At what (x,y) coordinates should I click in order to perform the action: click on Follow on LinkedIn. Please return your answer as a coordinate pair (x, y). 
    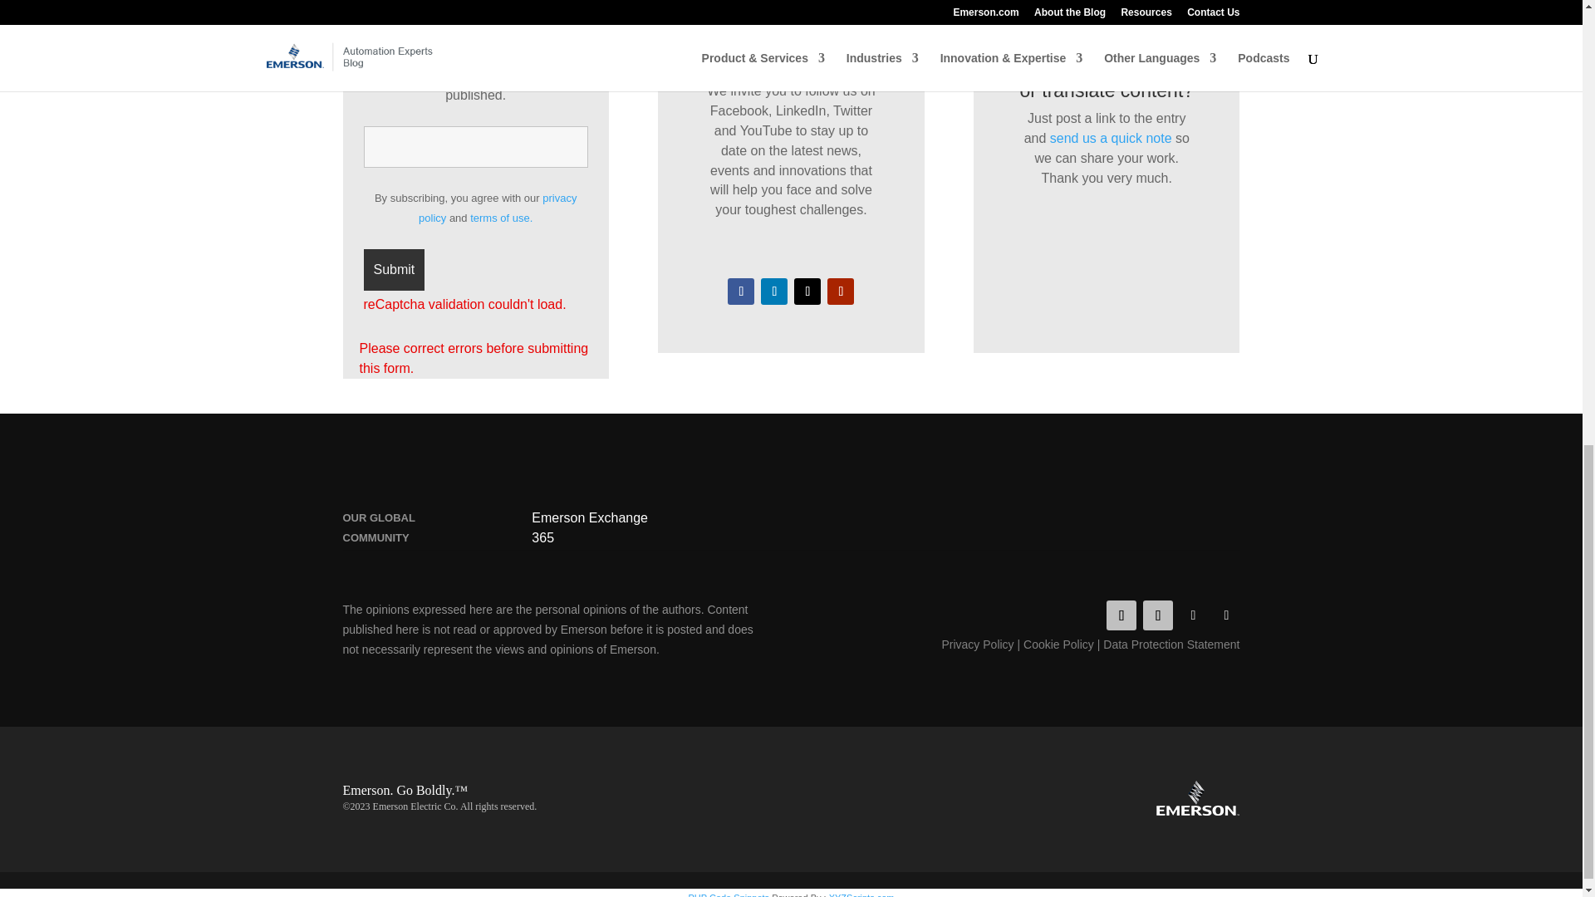
    Looking at the image, I should click on (774, 291).